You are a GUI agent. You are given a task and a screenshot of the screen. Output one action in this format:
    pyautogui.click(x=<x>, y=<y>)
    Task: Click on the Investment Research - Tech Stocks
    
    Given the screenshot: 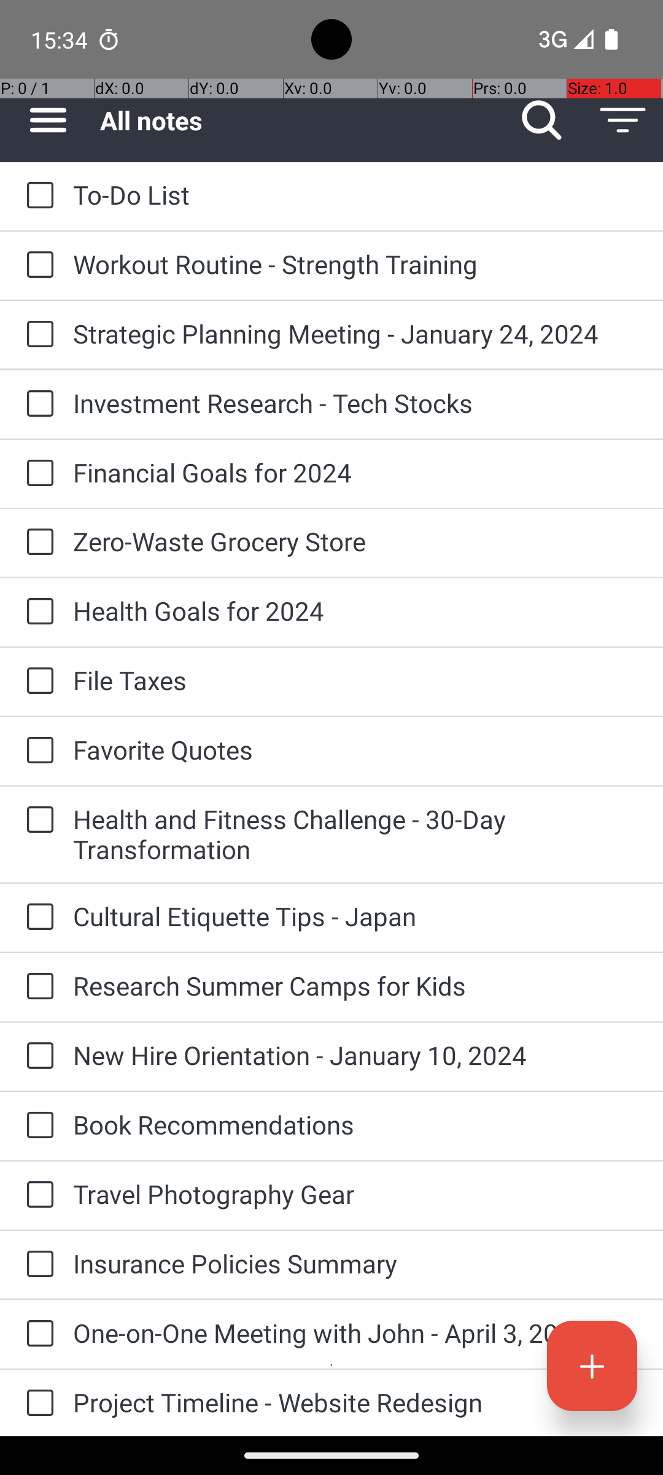 What is the action you would take?
    pyautogui.click(x=356, y=403)
    